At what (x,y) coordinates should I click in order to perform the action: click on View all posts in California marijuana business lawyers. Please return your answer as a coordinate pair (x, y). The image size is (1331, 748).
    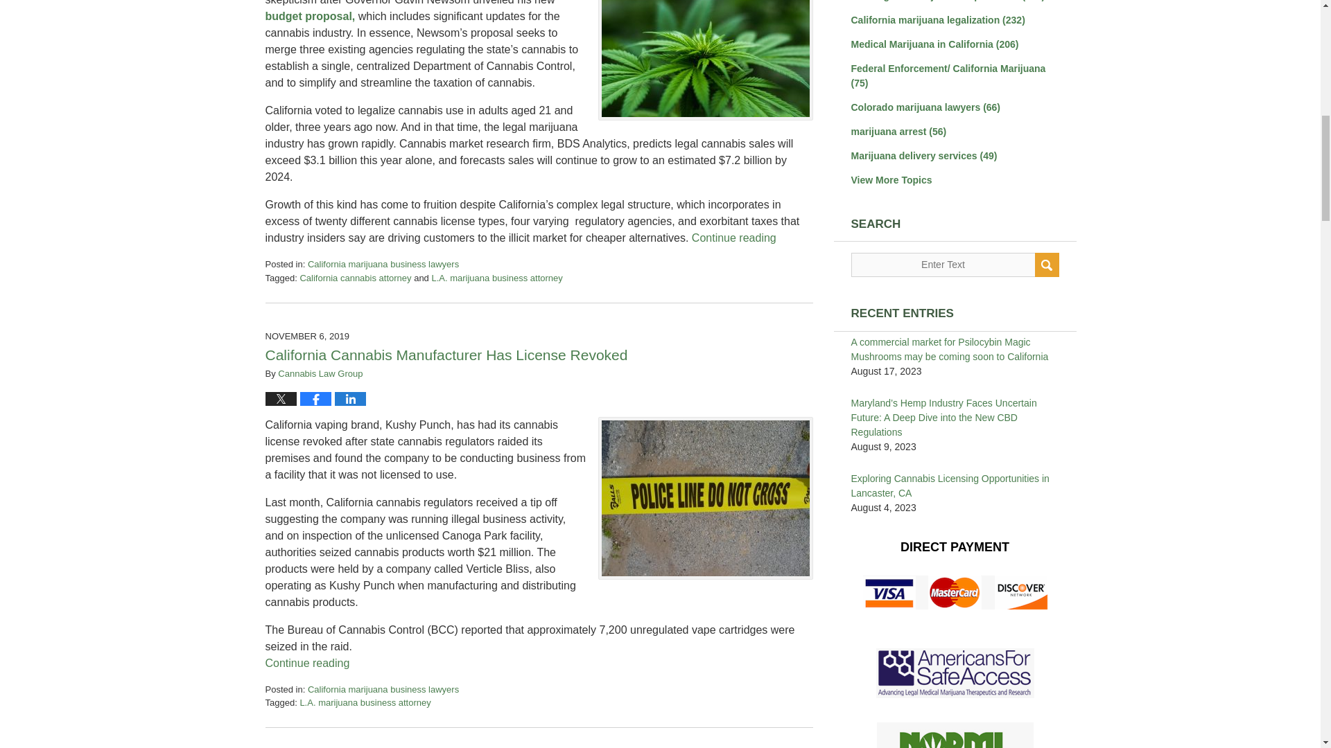
    Looking at the image, I should click on (383, 263).